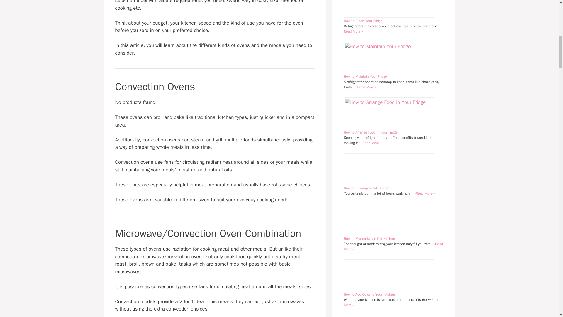  Describe the element at coordinates (363, 21) in the screenshot. I see `How to Clean Your Fridge` at that location.